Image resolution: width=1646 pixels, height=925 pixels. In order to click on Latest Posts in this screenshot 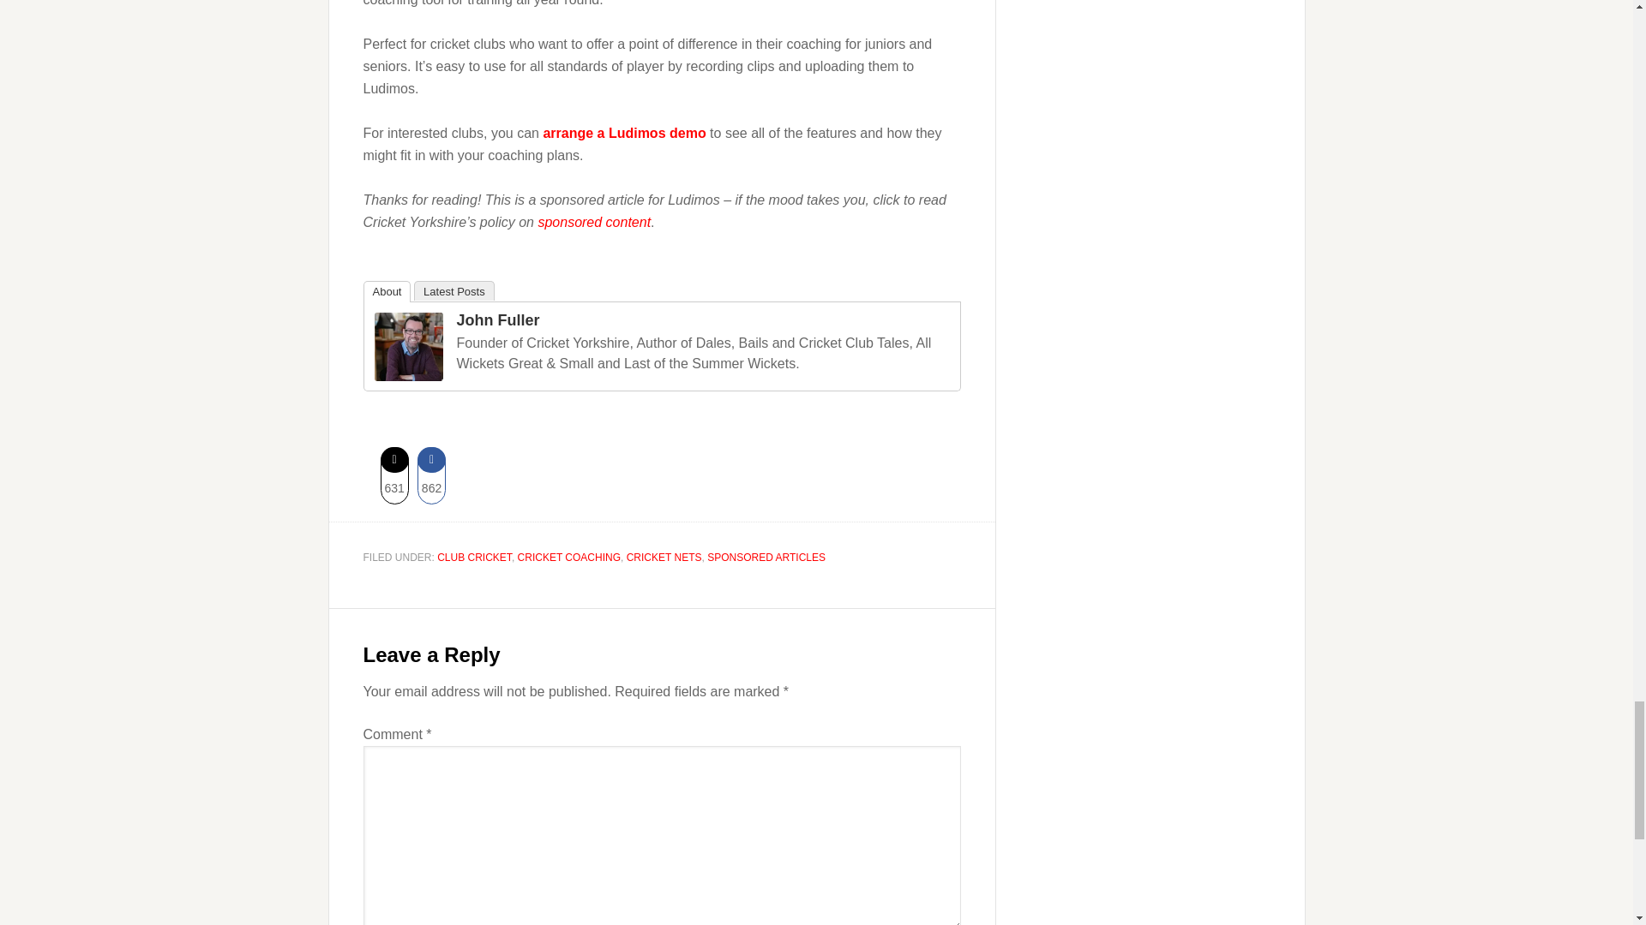, I will do `click(454, 291)`.